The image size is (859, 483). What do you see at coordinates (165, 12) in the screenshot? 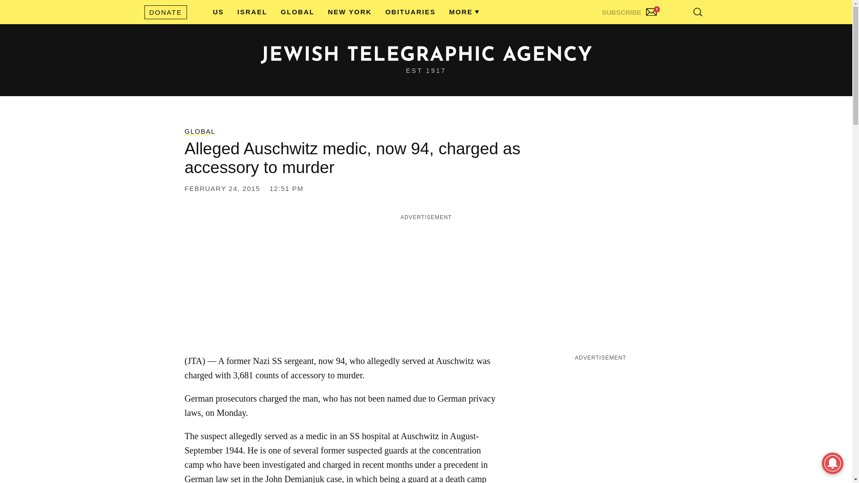
I see `DONATE` at bounding box center [165, 12].